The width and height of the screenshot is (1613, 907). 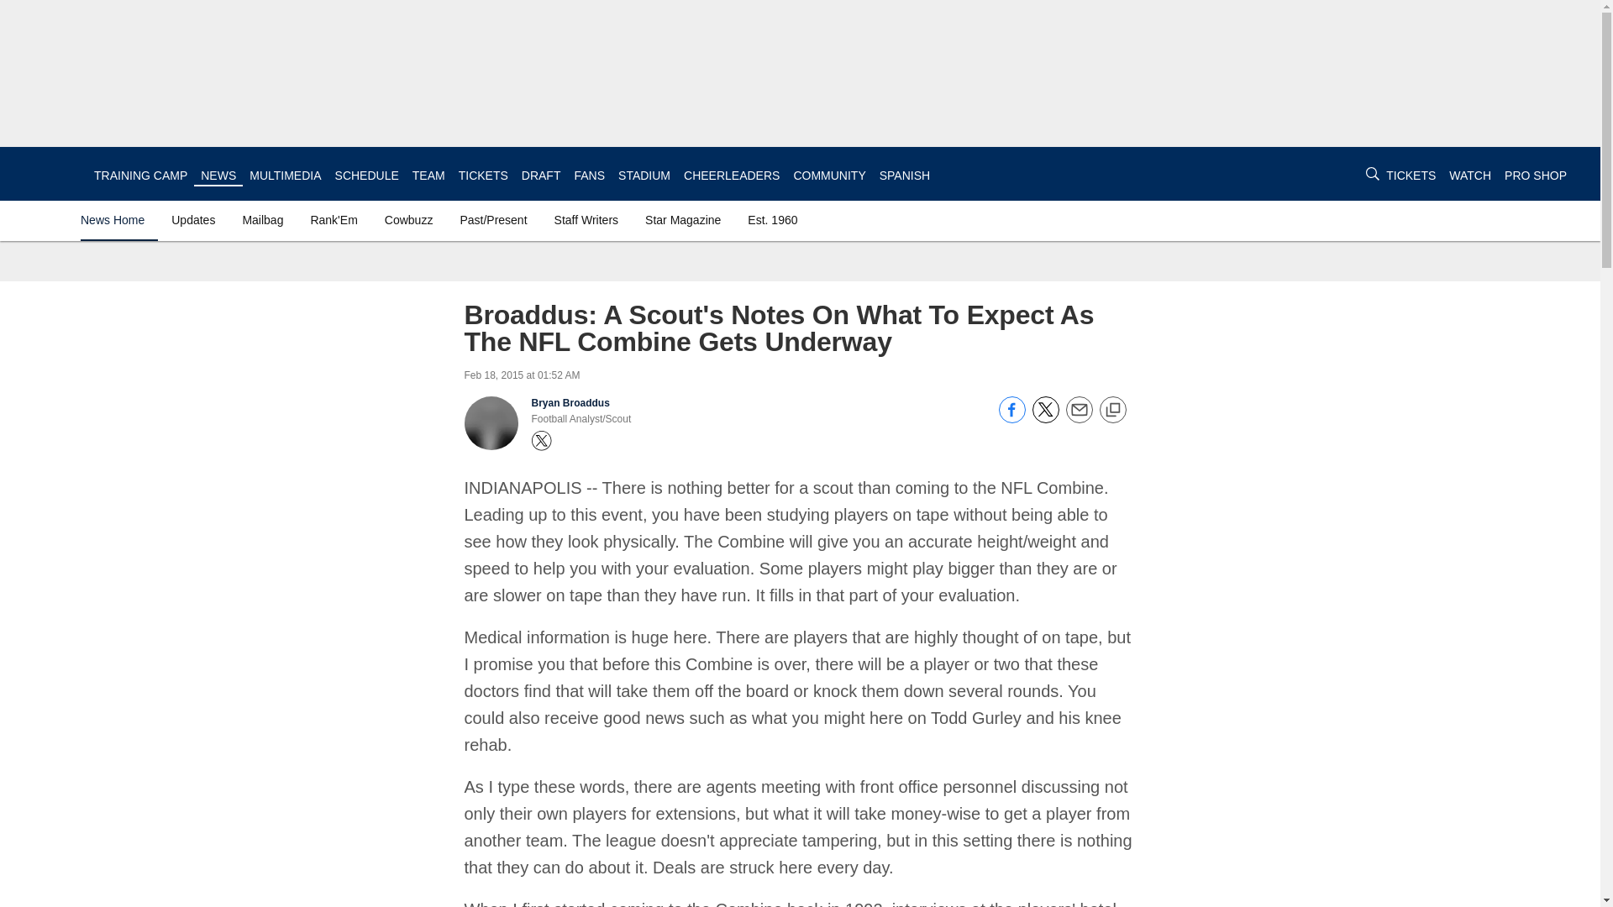 What do you see at coordinates (333, 220) in the screenshot?
I see `Rank'Em` at bounding box center [333, 220].